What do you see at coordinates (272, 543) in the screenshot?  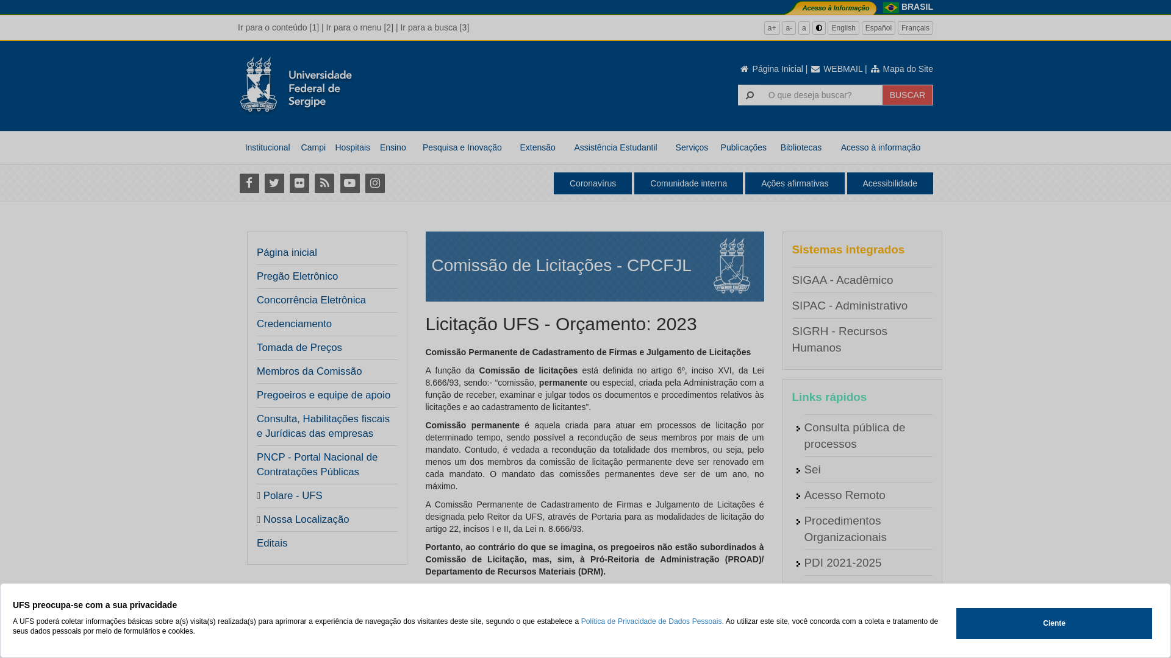 I see `Editais` at bounding box center [272, 543].